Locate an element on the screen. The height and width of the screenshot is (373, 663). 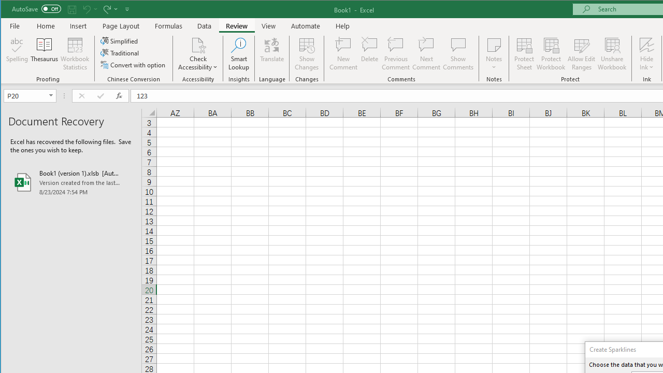
Show Comments is located at coordinates (458, 54).